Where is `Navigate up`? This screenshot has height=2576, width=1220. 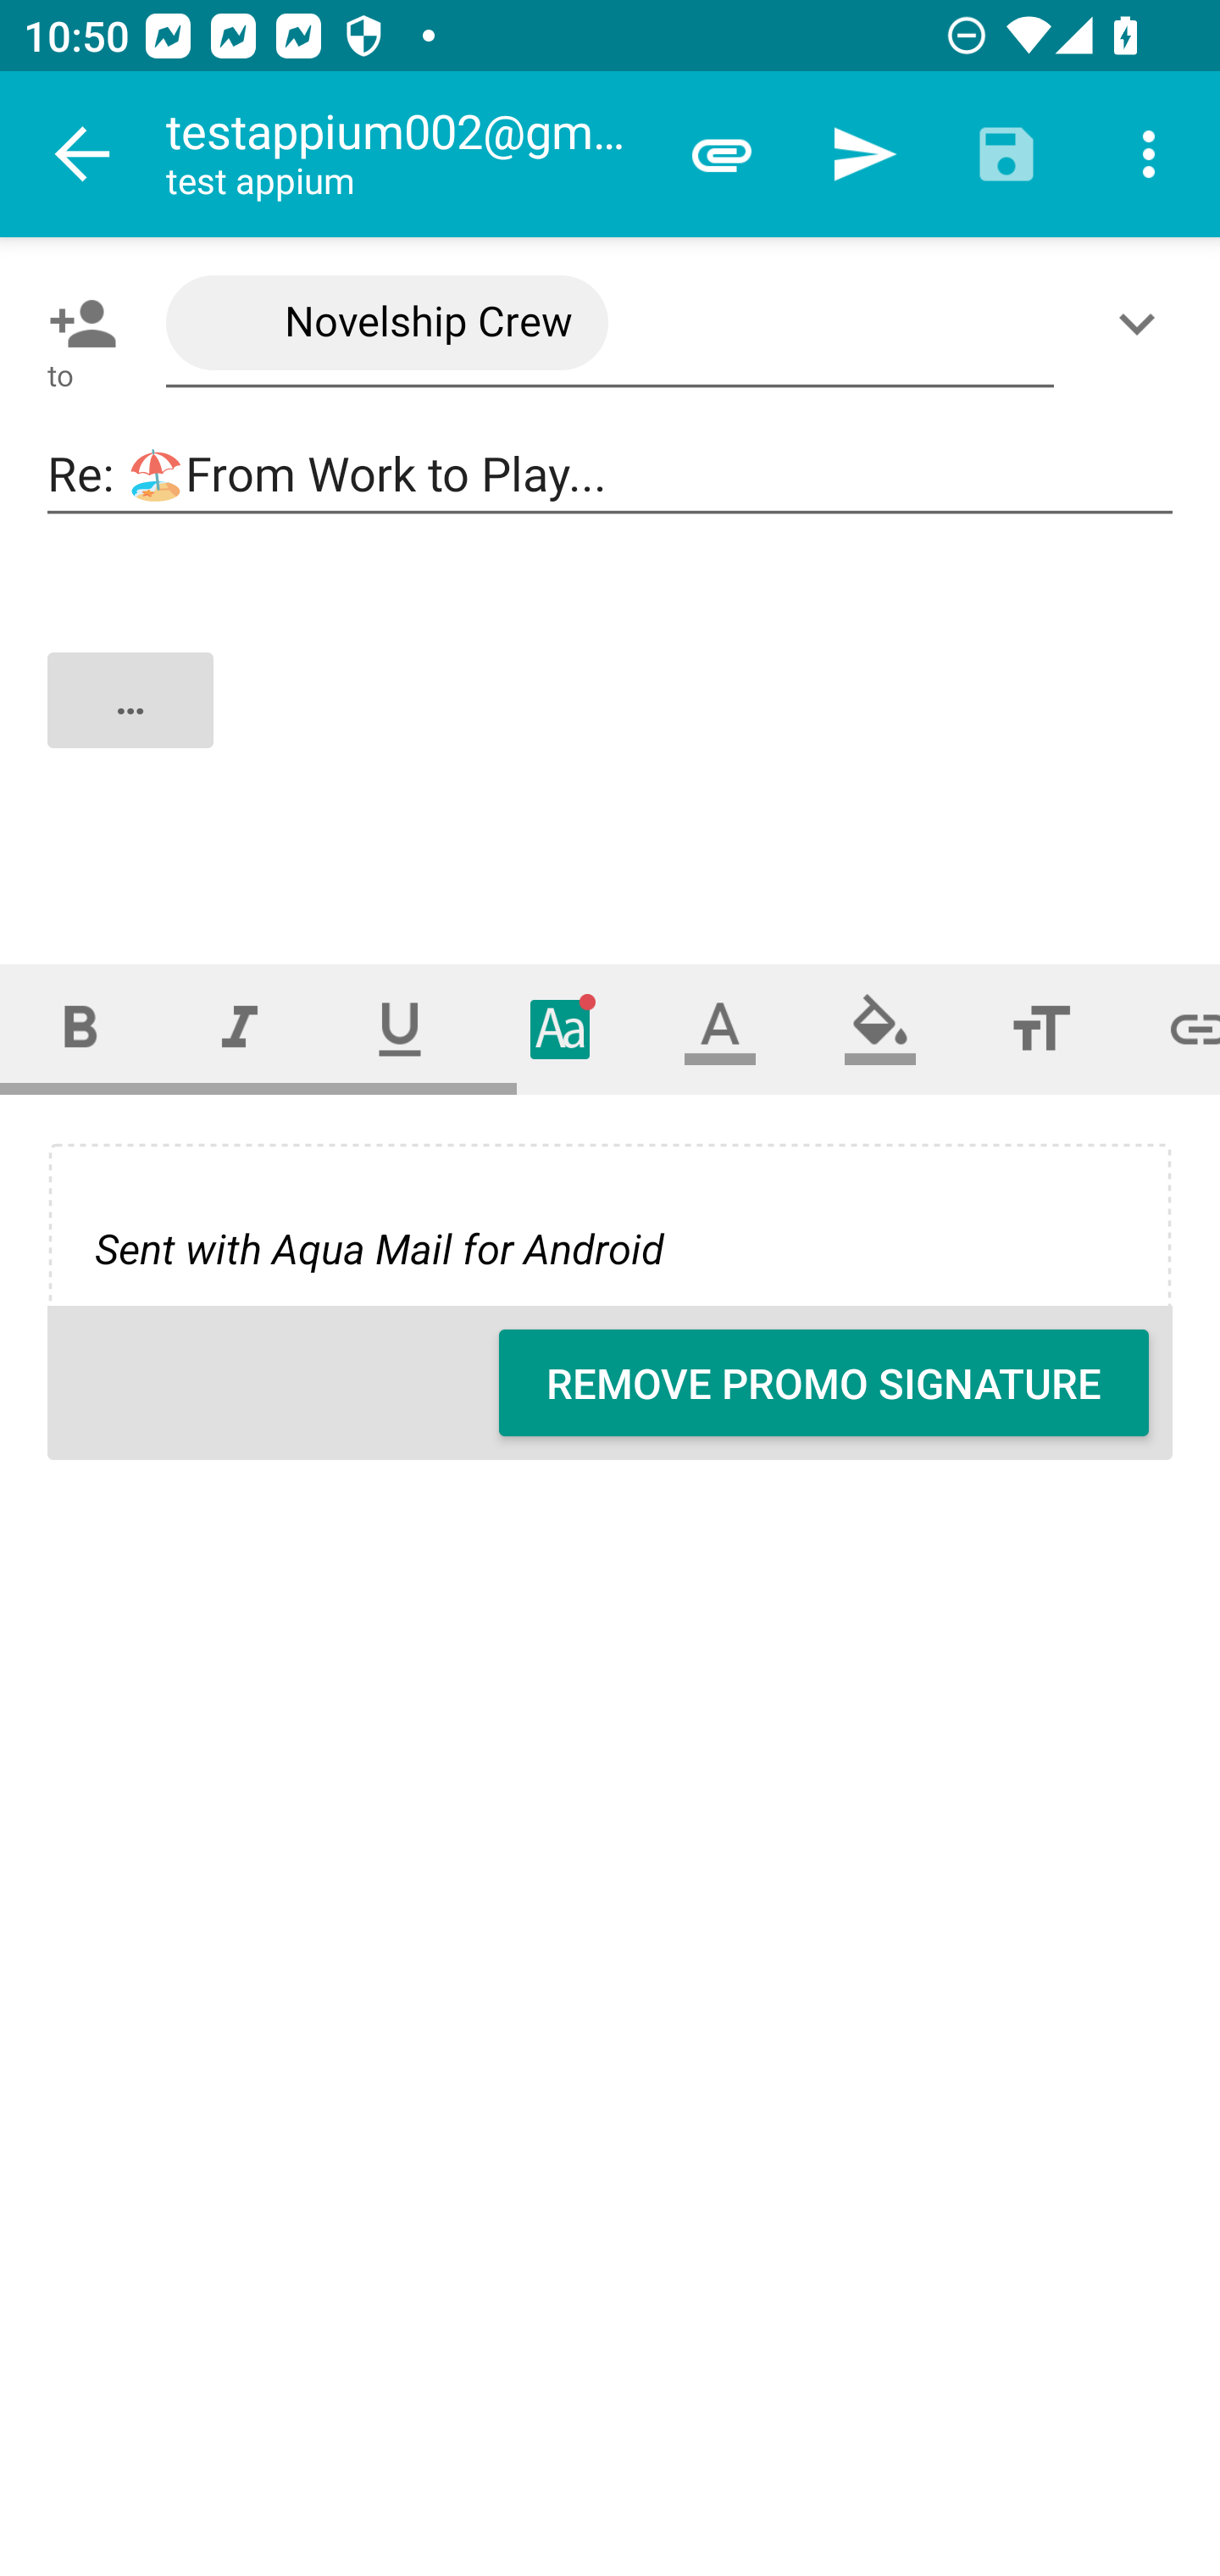
Navigate up is located at coordinates (83, 154).